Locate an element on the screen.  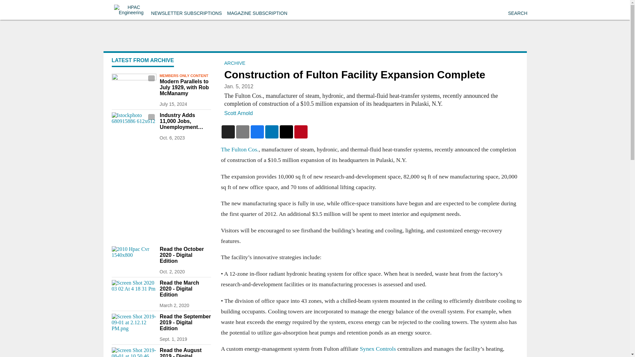
Screen Shot 2020 03 02 At 4 18 31 Pm is located at coordinates (134, 292).